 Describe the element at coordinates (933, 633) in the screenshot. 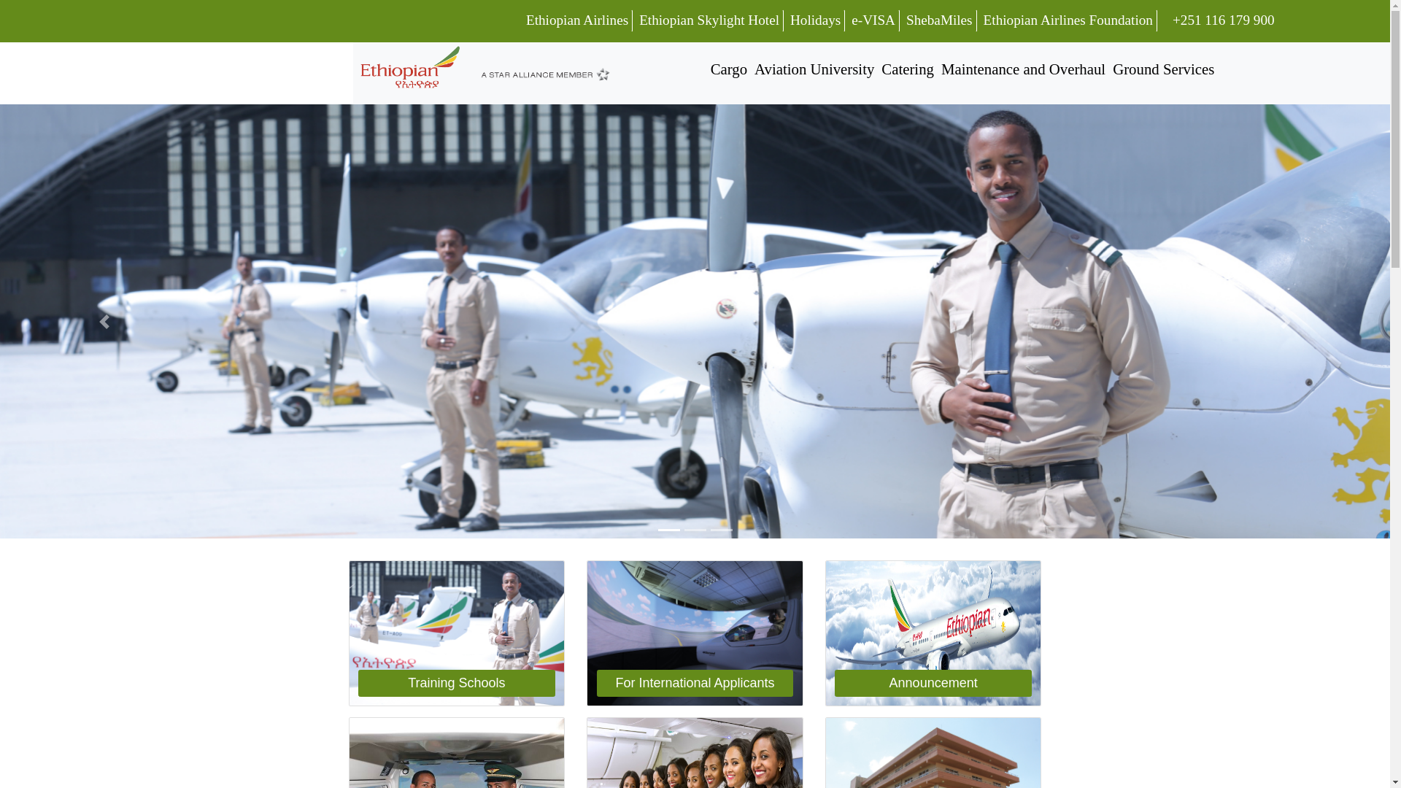

I see `600-x-400-px-aircraft-2` at that location.